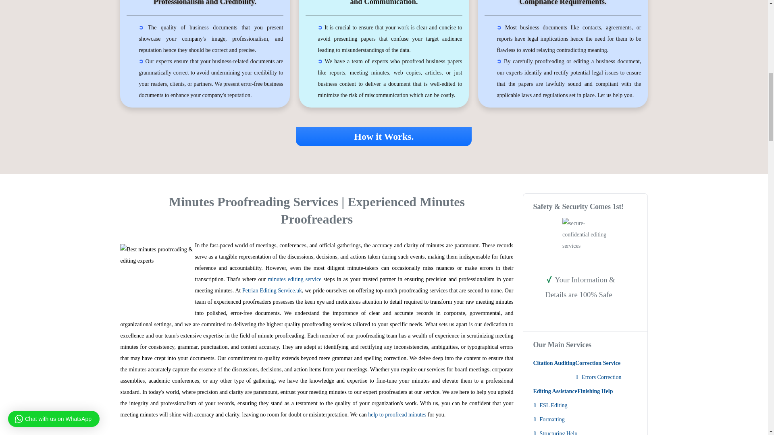 The height and width of the screenshot is (435, 774). I want to click on Petrian Editing Service.uk, so click(272, 290).